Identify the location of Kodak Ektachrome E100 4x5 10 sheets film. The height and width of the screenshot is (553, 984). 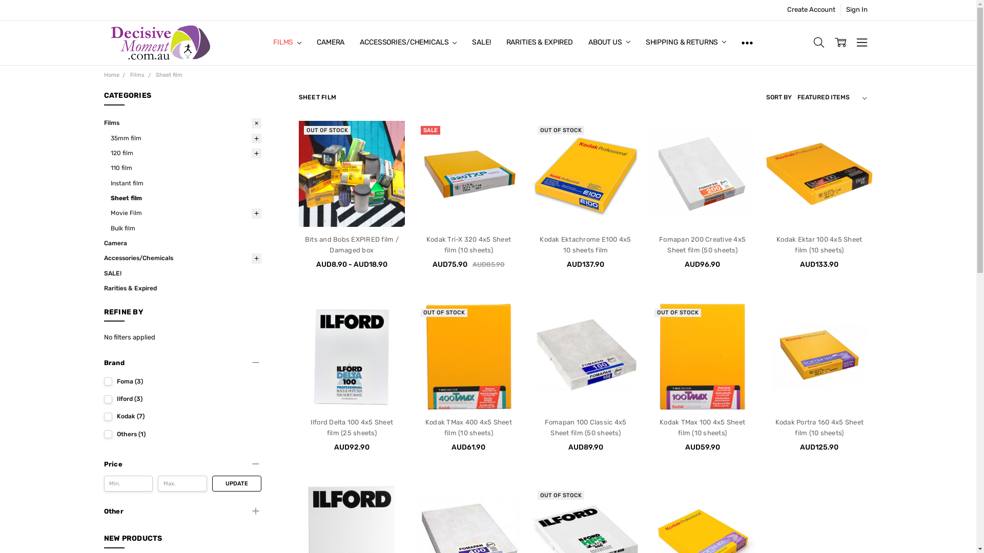
(585, 174).